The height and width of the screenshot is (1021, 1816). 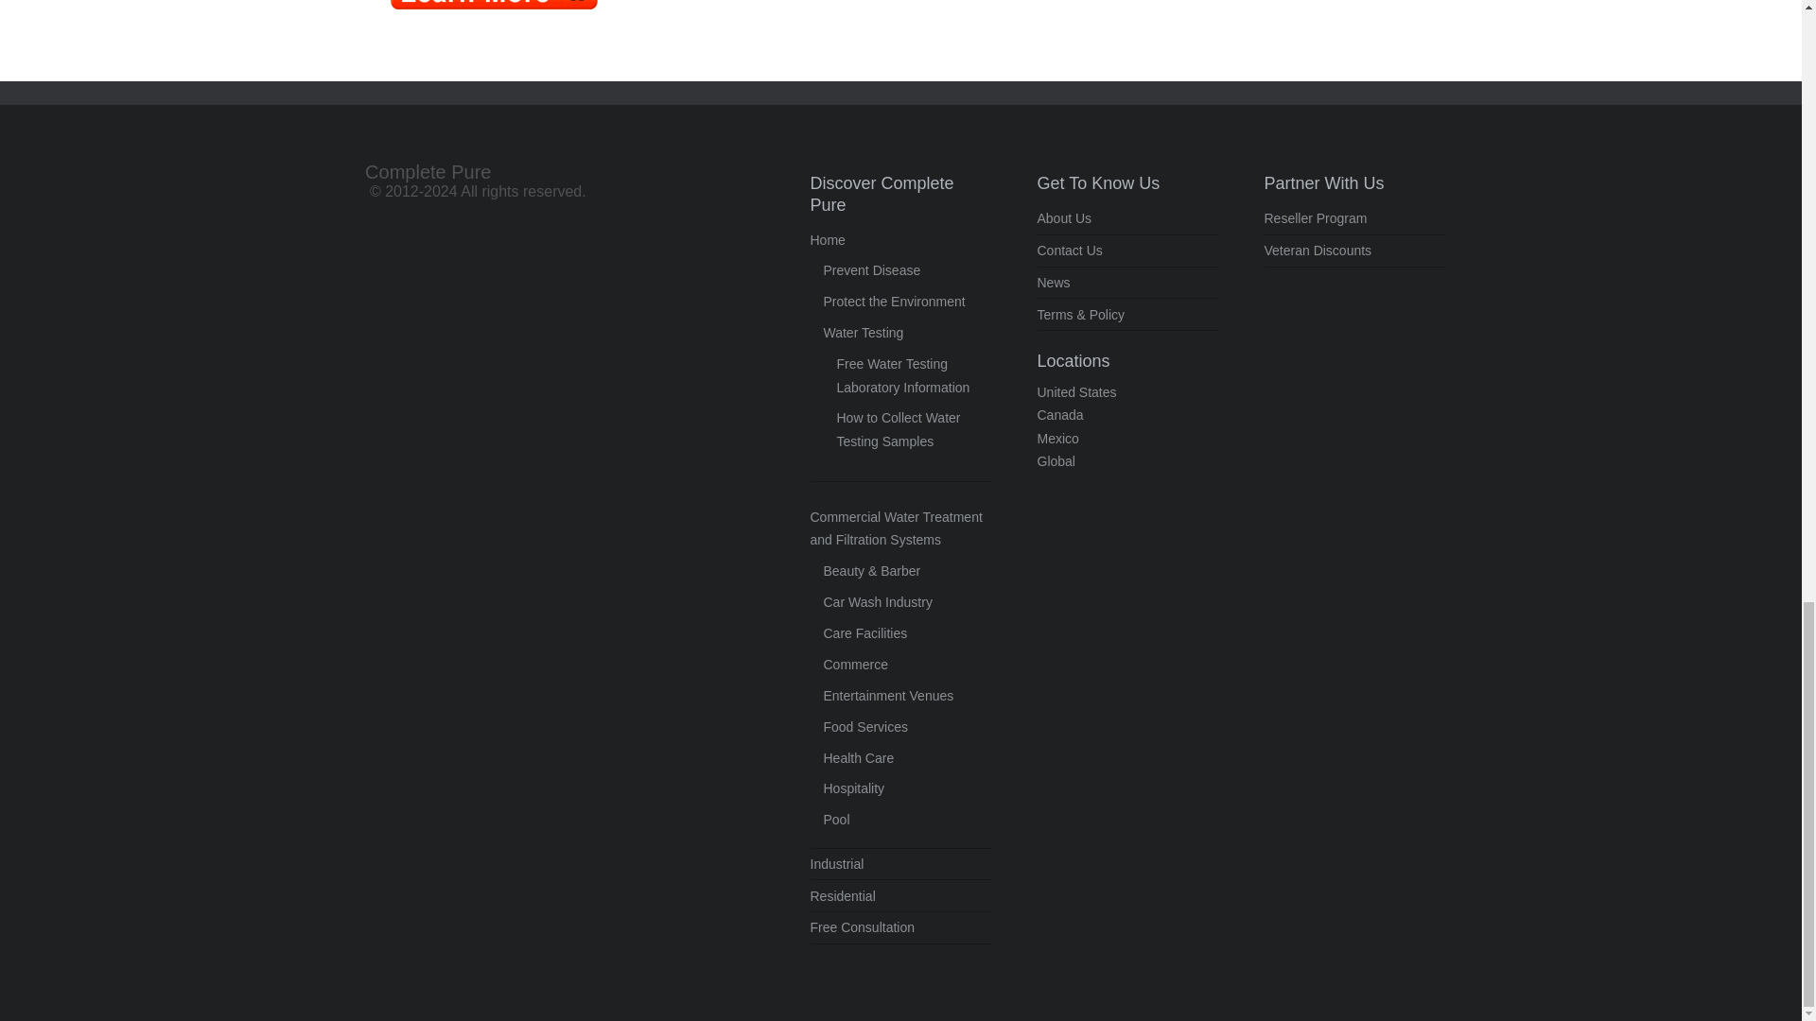 I want to click on Protect the Environment, so click(x=893, y=302).